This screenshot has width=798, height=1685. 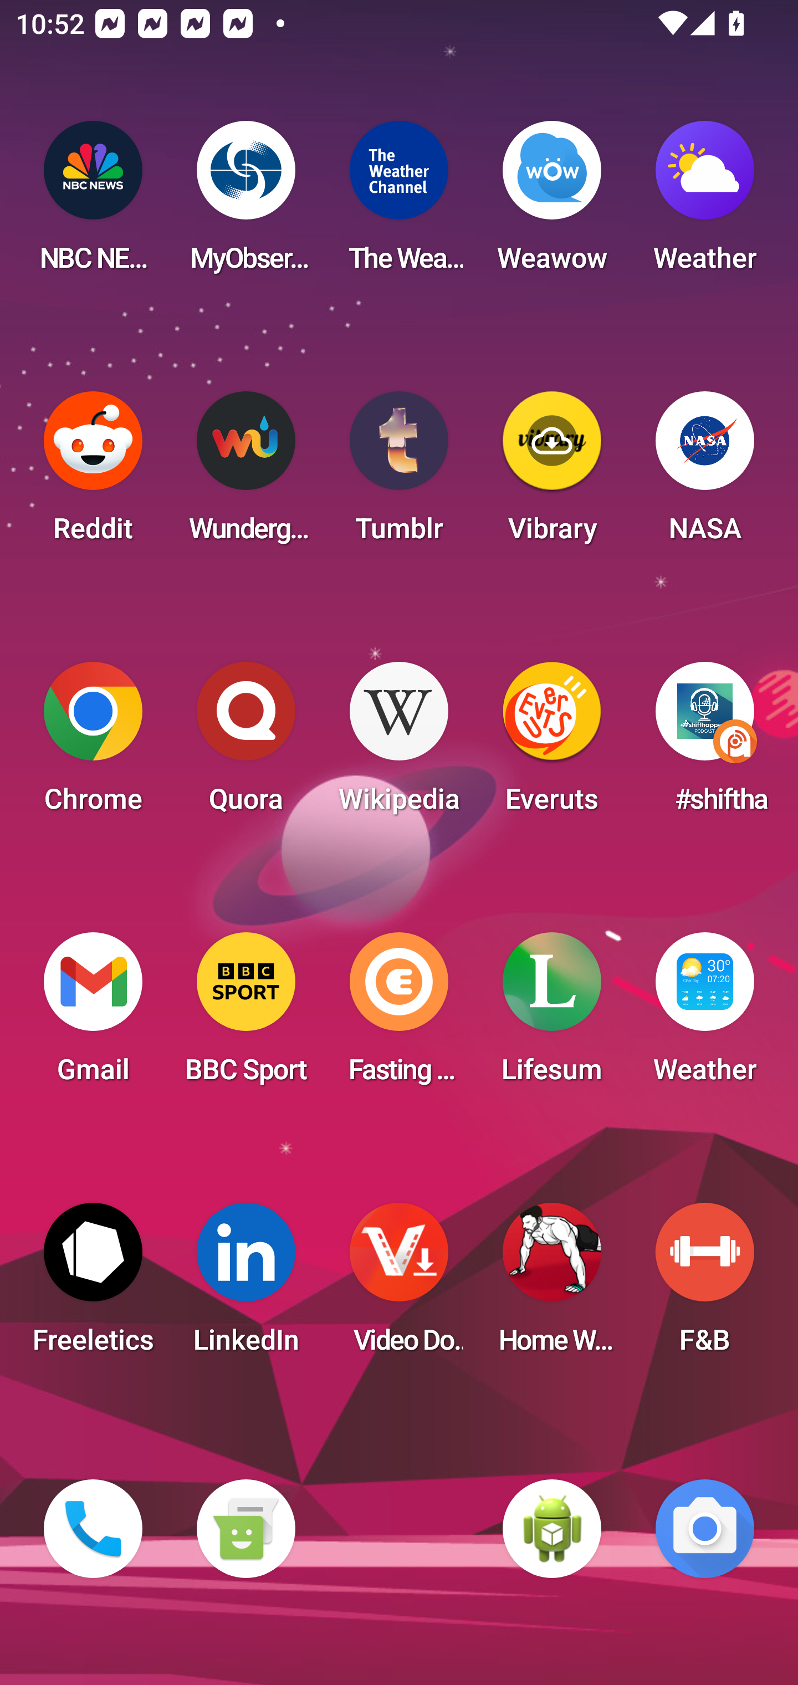 I want to click on Messaging, so click(x=245, y=1529).